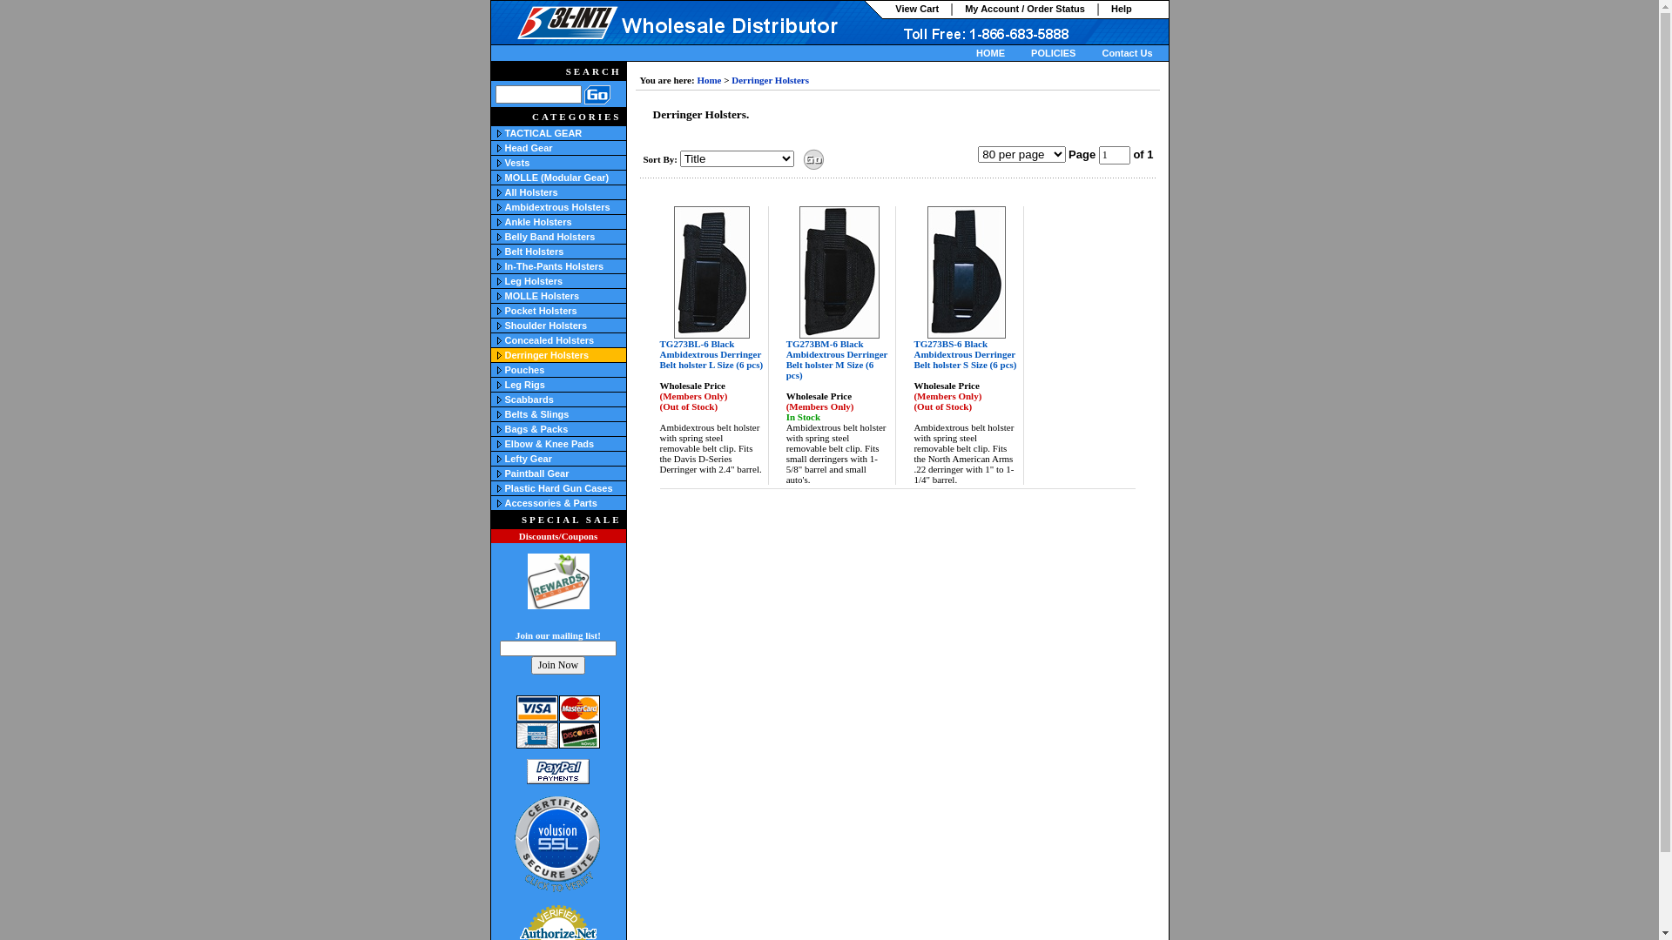 This screenshot has height=940, width=1672. I want to click on Leg Holsters, so click(535, 281).